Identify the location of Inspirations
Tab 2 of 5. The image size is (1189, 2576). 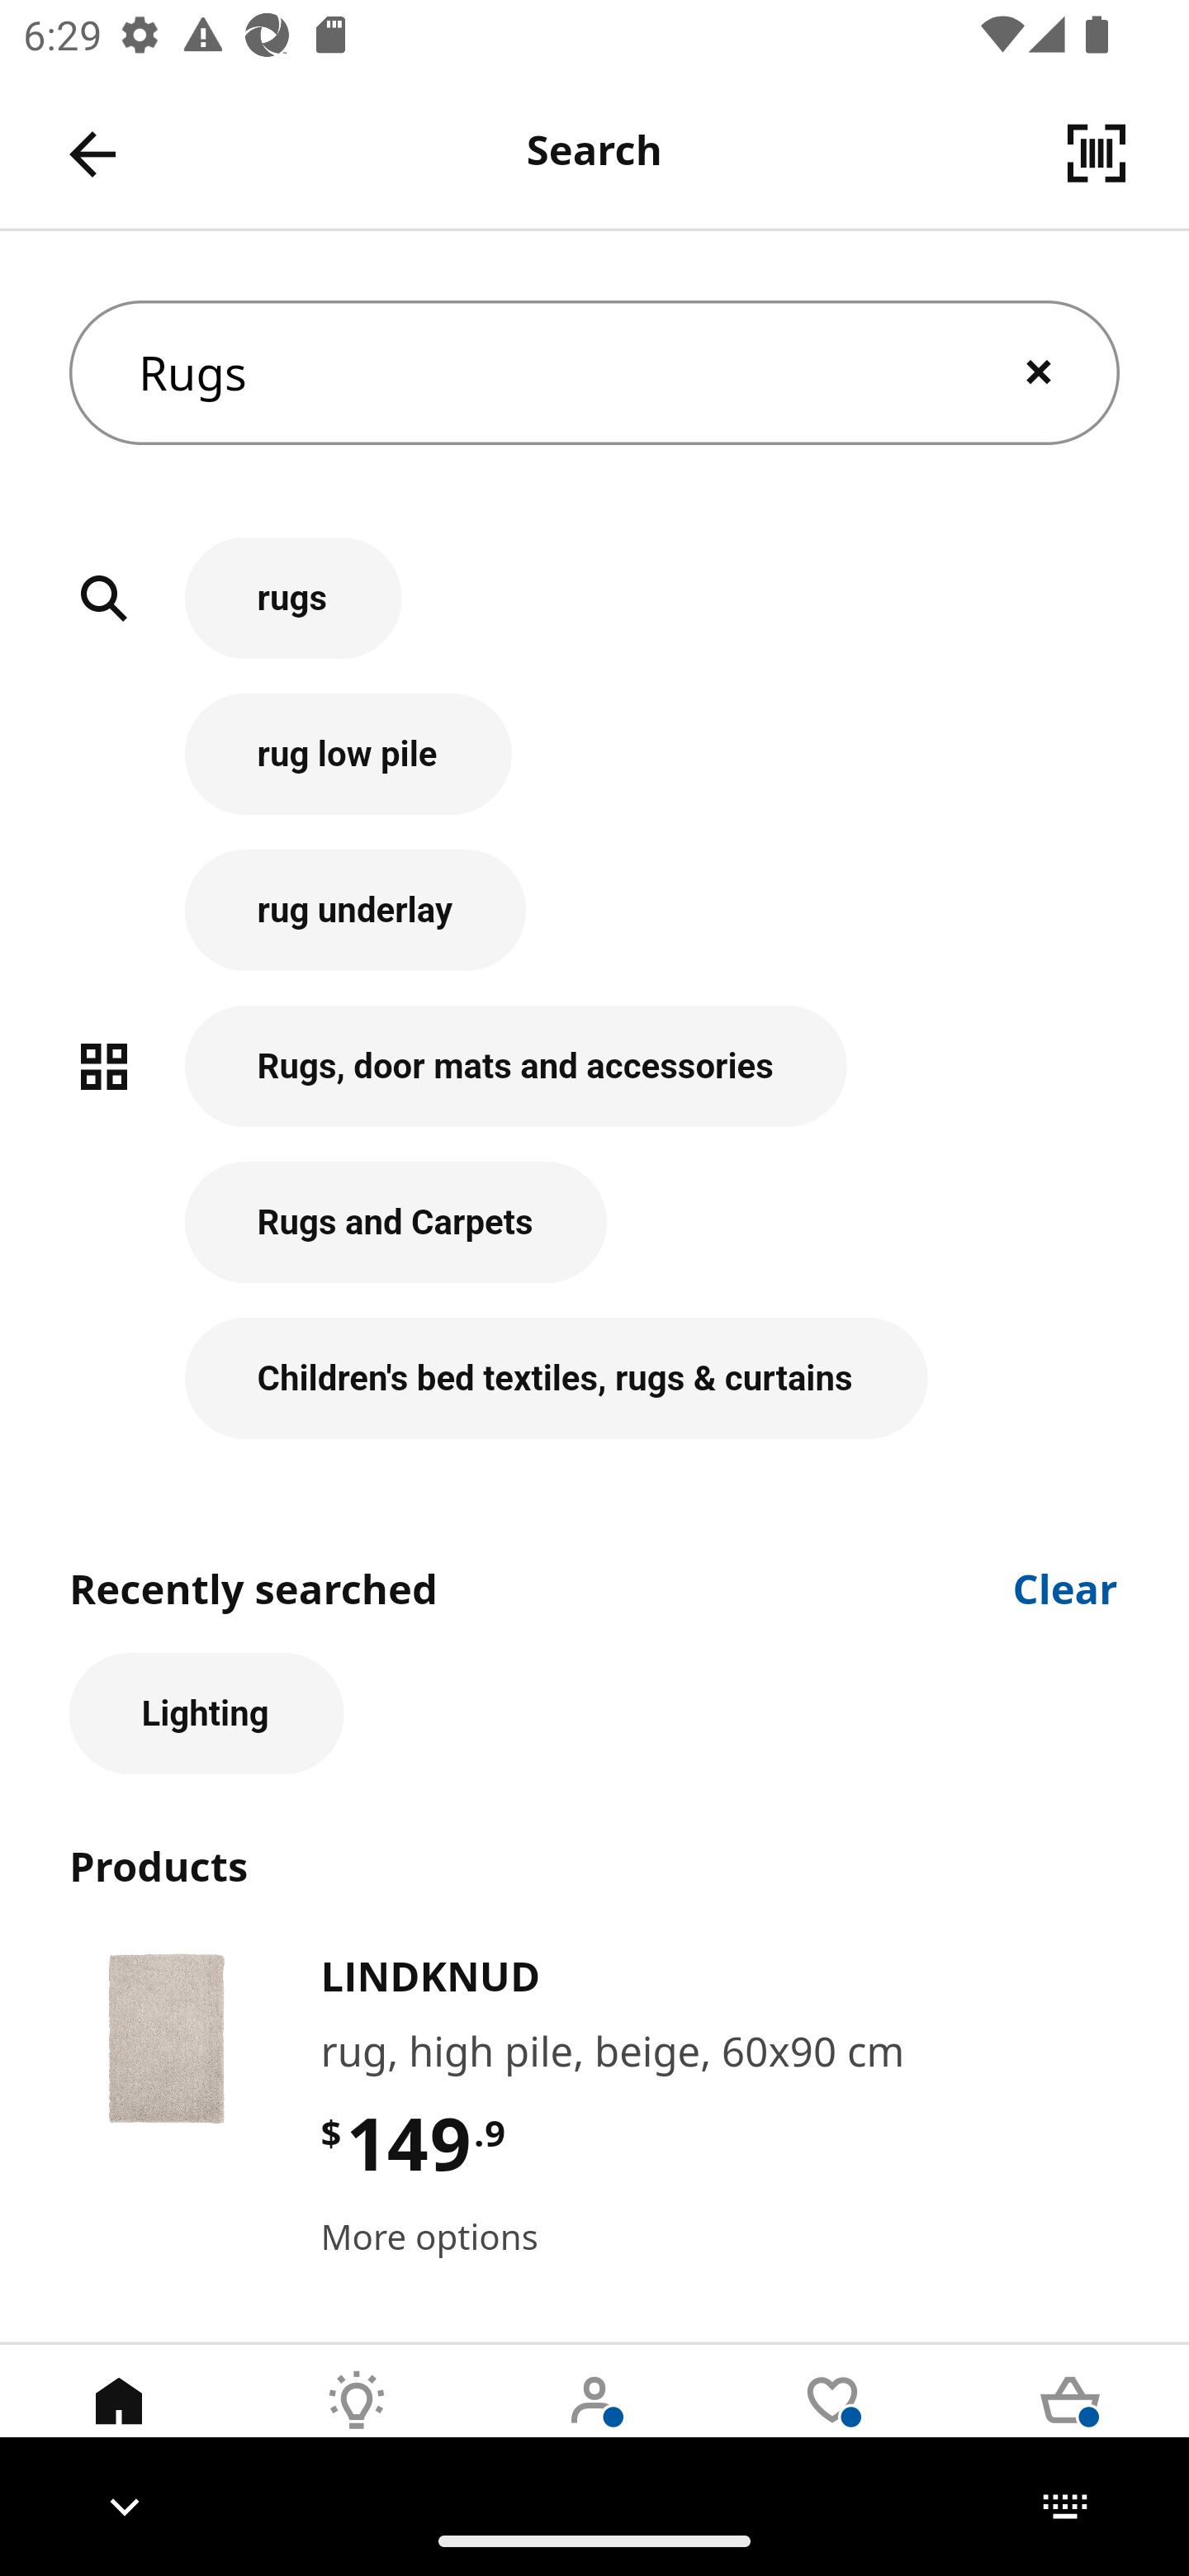
(357, 2425).